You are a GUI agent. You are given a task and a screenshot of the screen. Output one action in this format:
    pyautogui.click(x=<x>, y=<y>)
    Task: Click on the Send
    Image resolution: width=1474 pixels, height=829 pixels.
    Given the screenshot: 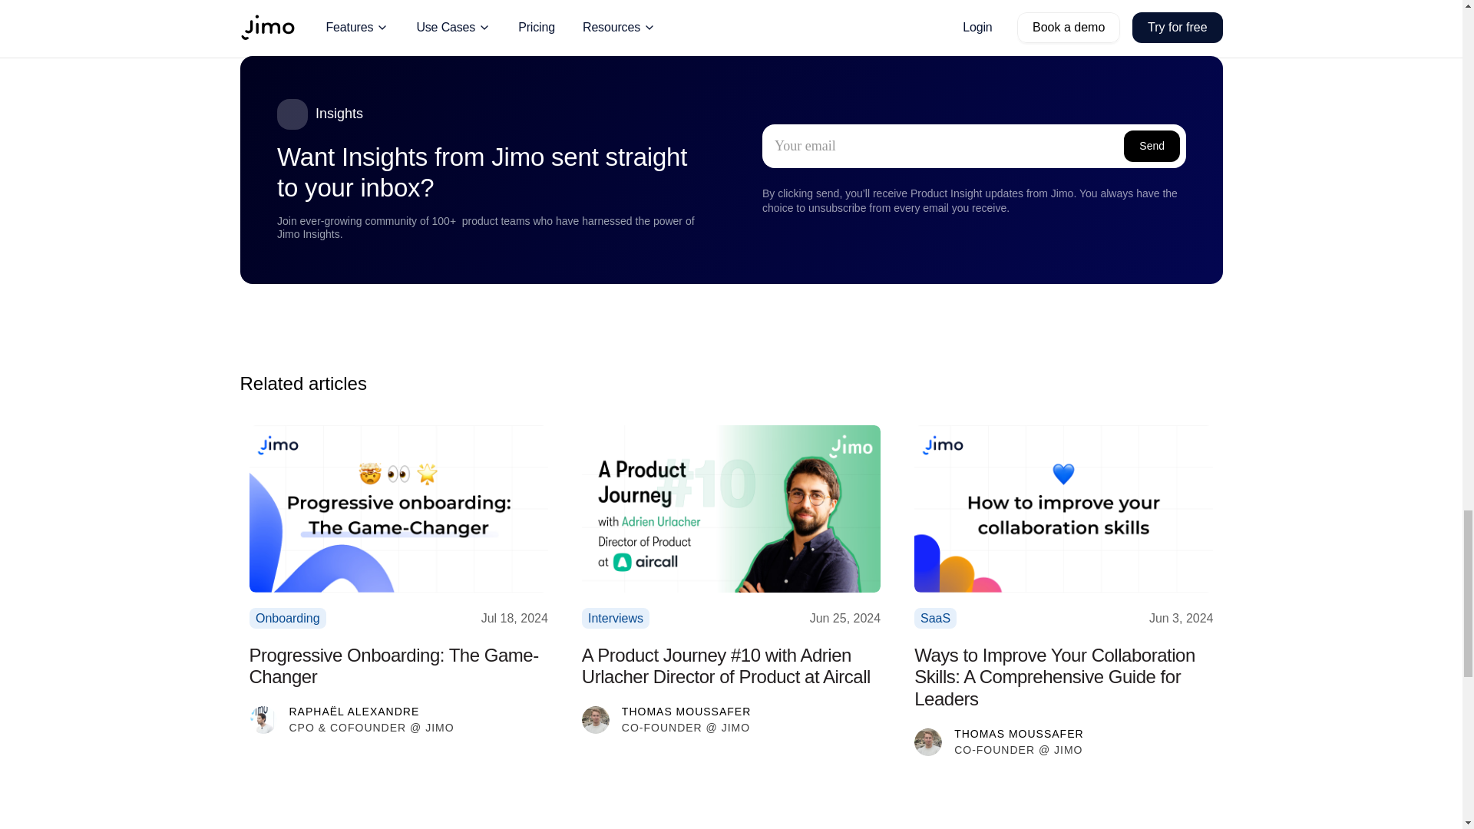 What is the action you would take?
    pyautogui.click(x=1152, y=146)
    